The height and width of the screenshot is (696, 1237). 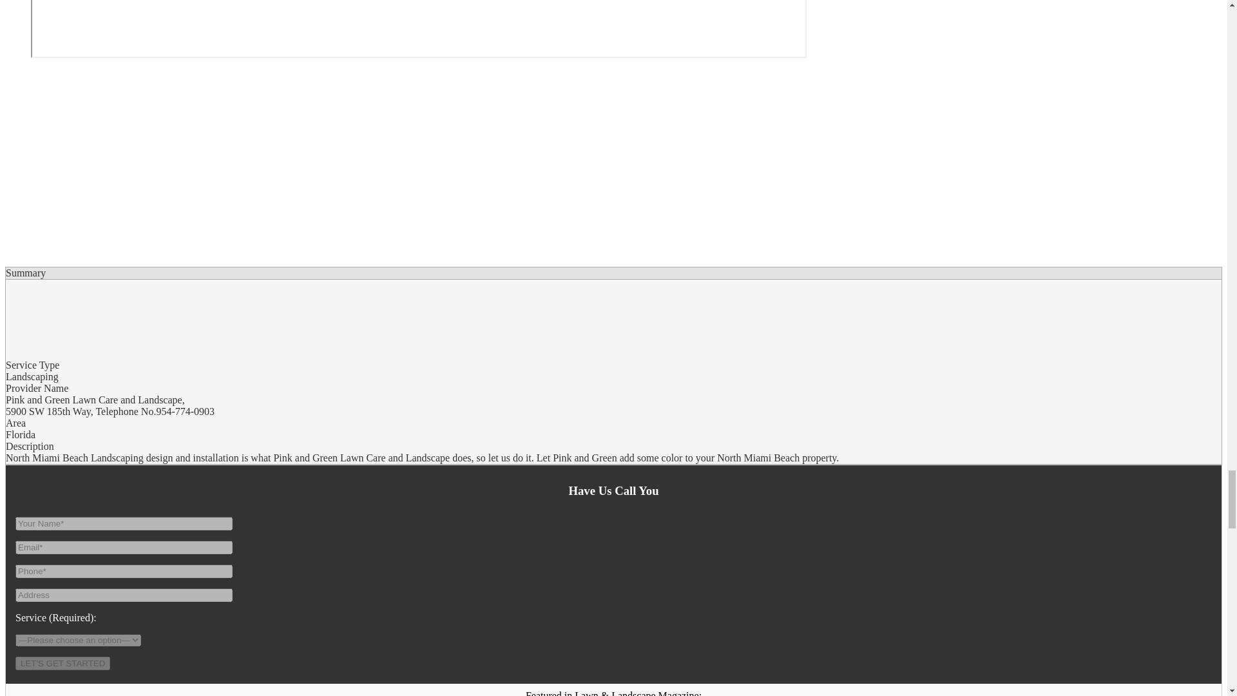 I want to click on LET'S GET STARTED, so click(x=62, y=664).